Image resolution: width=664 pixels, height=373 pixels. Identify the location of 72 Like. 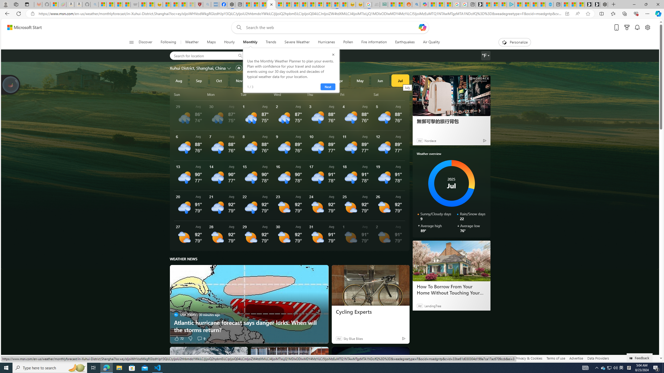
(179, 338).